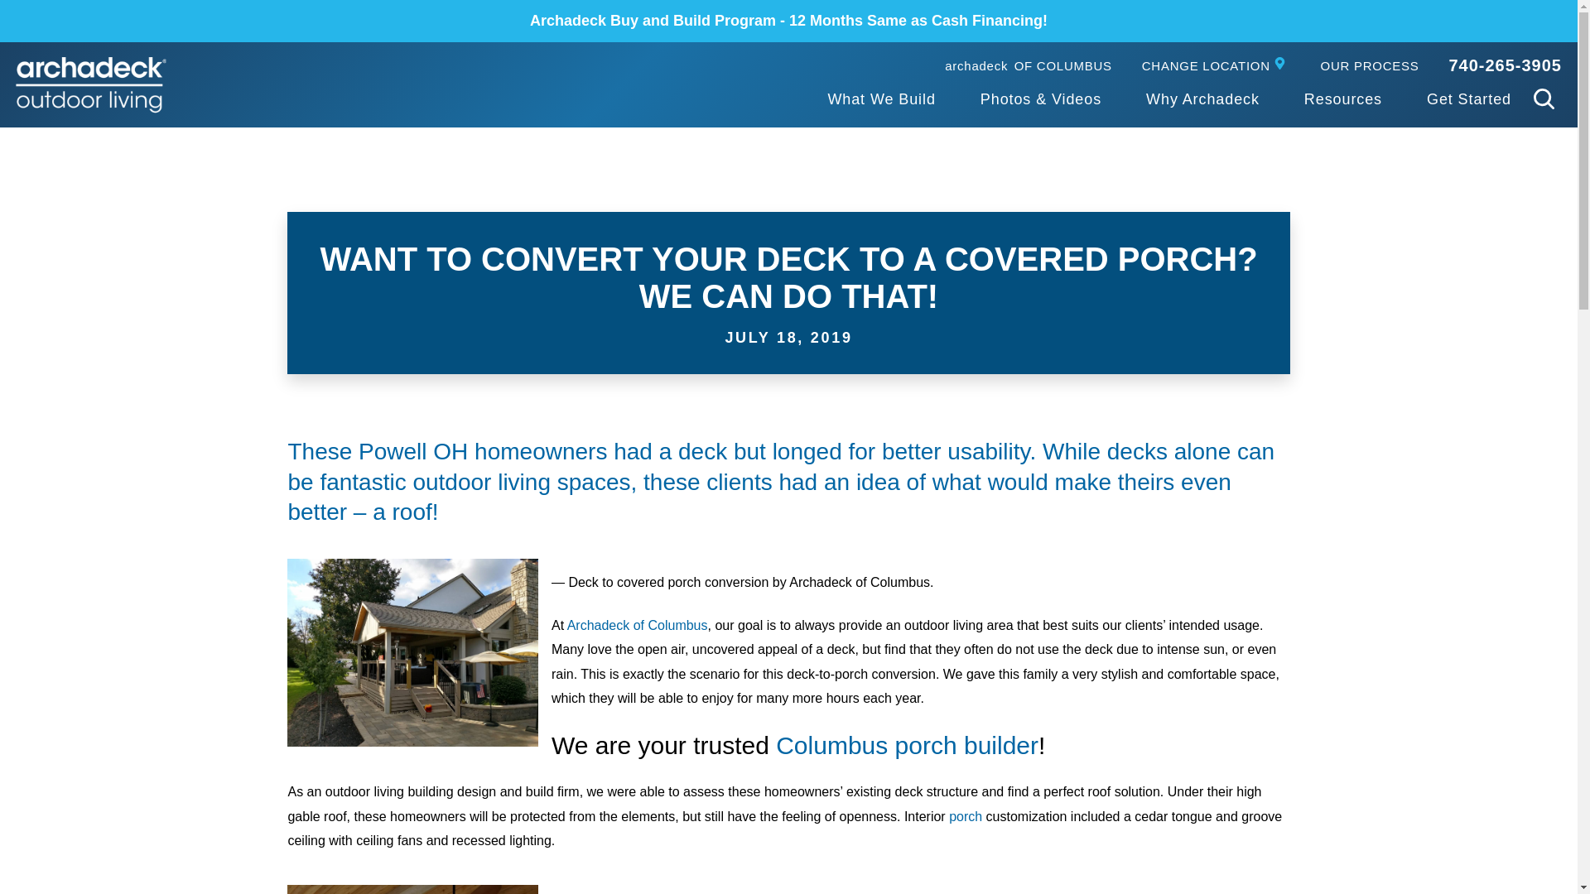  What do you see at coordinates (1202, 100) in the screenshot?
I see `CHANGE LOCATION` at bounding box center [1202, 100].